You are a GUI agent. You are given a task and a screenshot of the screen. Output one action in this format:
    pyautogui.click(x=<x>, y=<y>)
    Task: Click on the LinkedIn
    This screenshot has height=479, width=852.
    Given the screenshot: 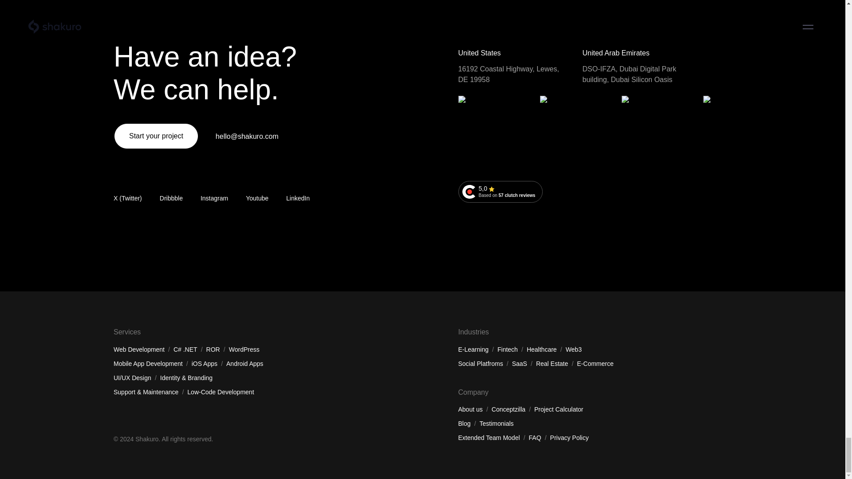 What is the action you would take?
    pyautogui.click(x=298, y=198)
    